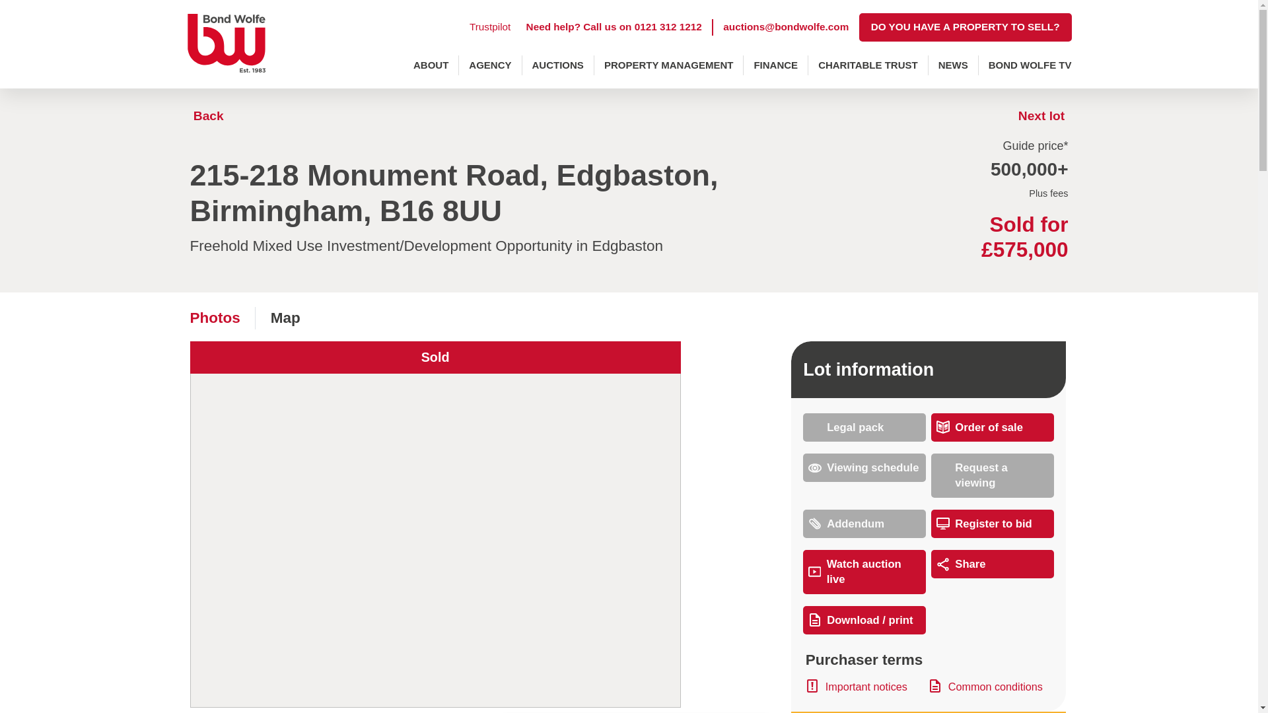  I want to click on ABOUT, so click(431, 65).